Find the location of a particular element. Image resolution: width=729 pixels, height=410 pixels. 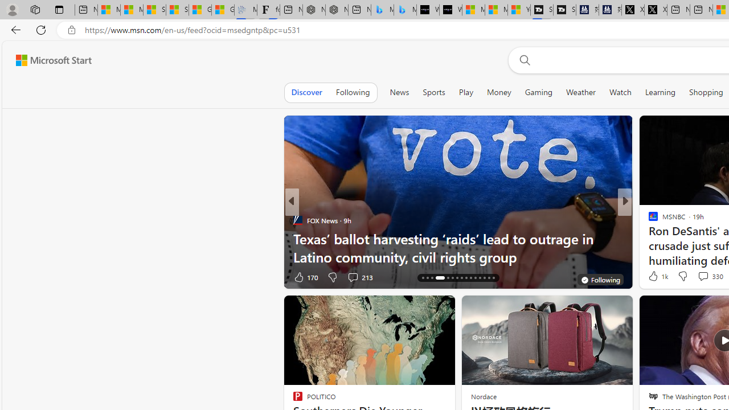

AutomationID: tab-19 is located at coordinates (440, 278).